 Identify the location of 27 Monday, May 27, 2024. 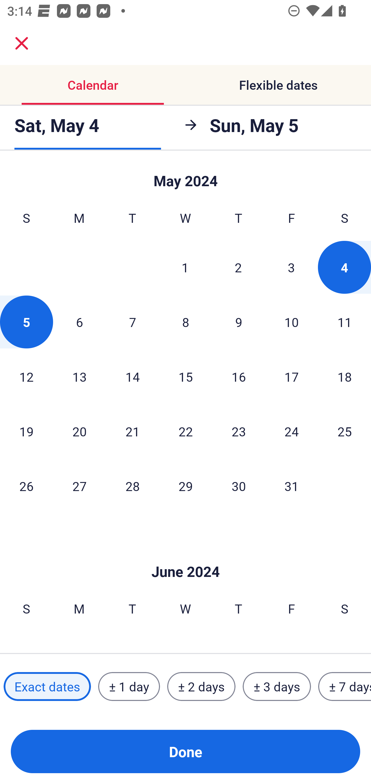
(79, 486).